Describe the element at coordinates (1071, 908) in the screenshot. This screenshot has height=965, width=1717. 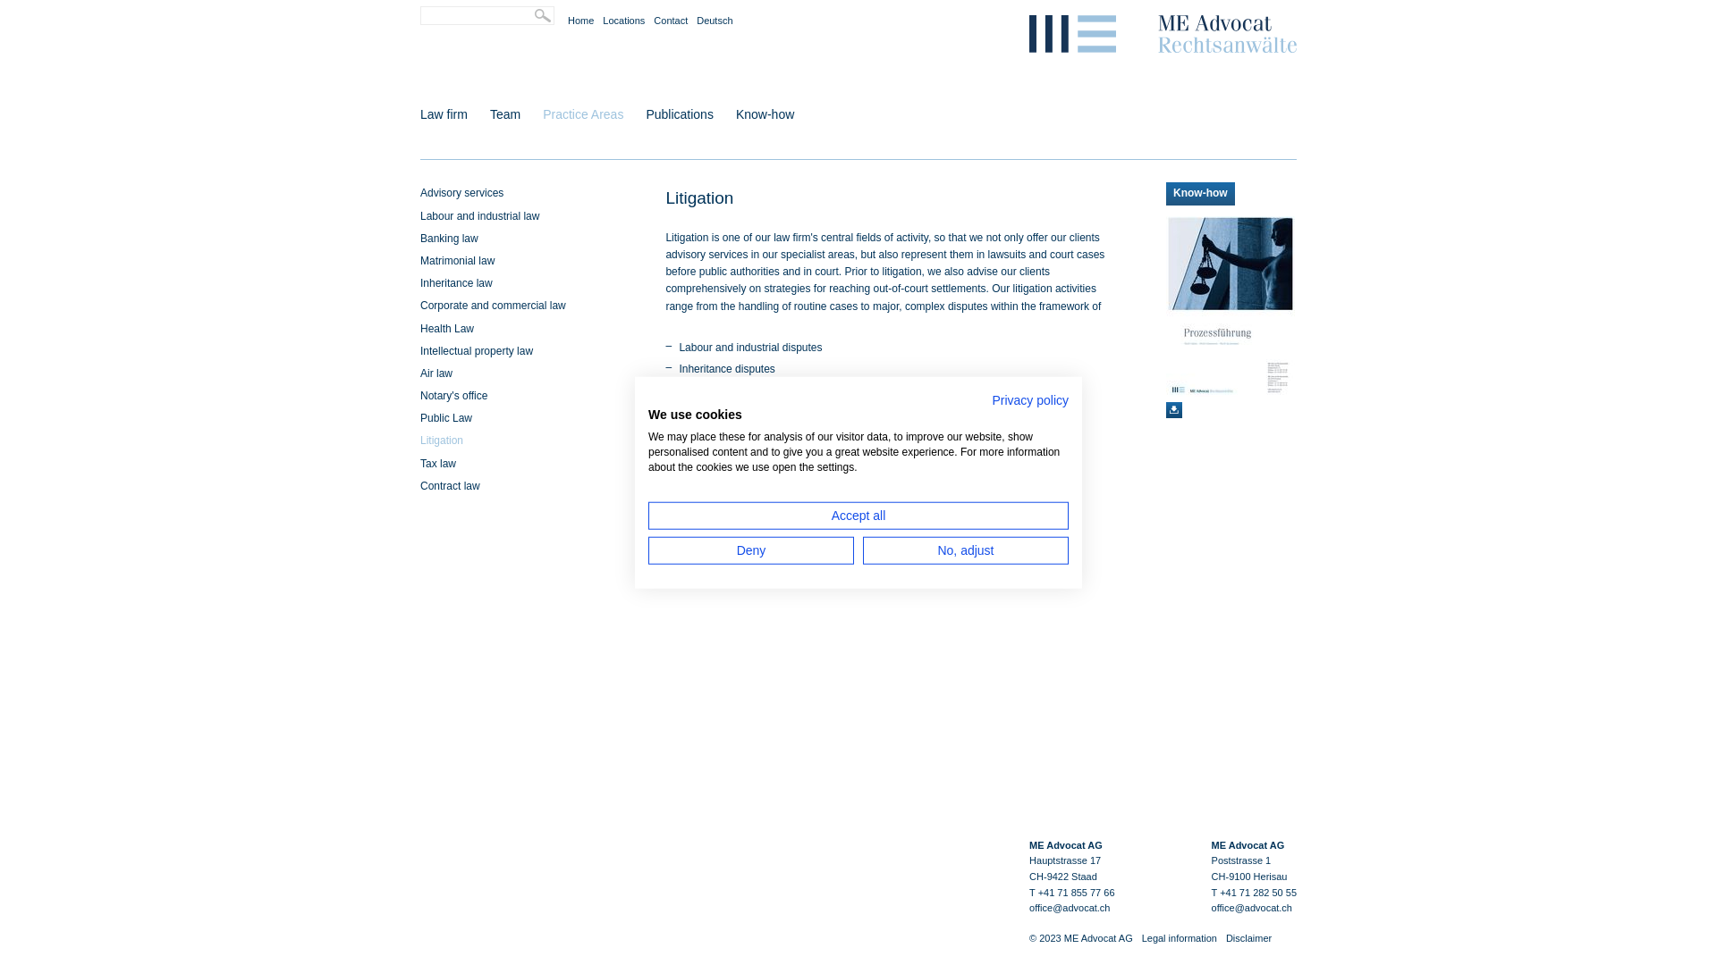
I see `office@advocat.ch ` at that location.